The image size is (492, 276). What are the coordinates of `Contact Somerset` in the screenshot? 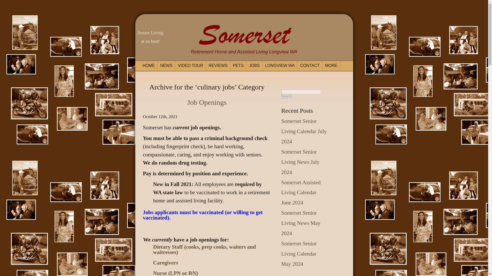 It's located at (310, 65).